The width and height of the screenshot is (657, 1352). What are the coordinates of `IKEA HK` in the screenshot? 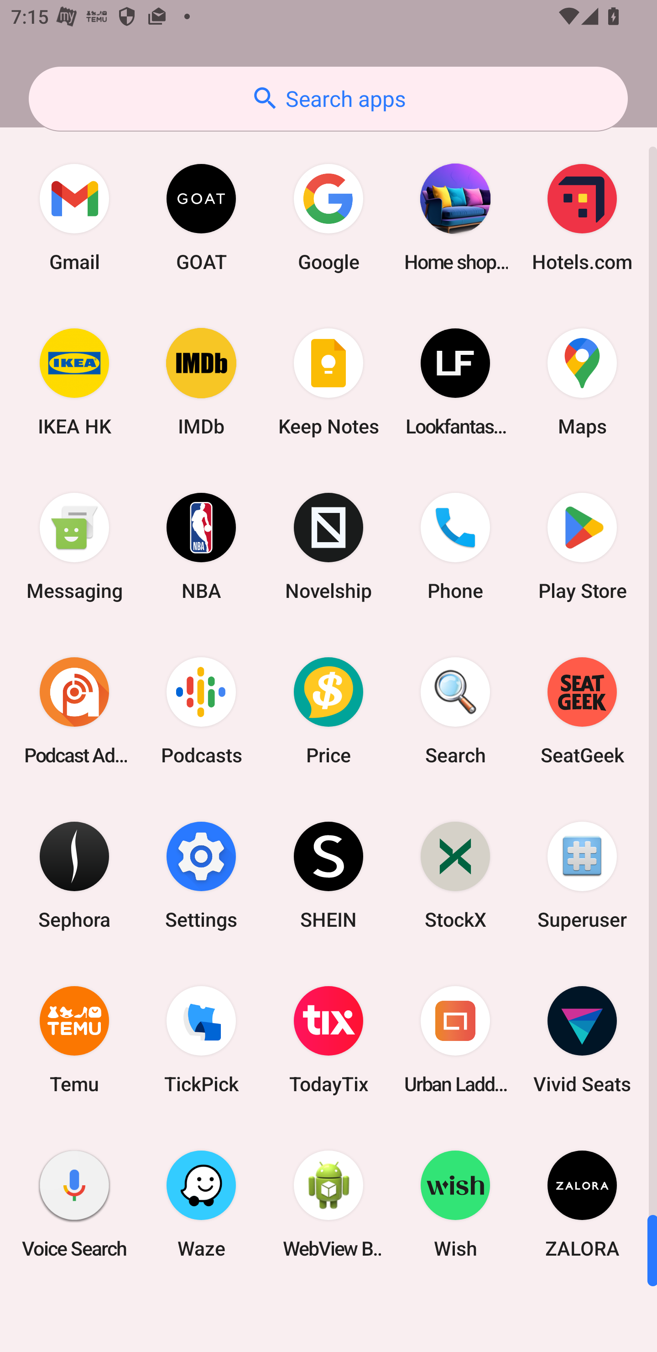 It's located at (74, 382).